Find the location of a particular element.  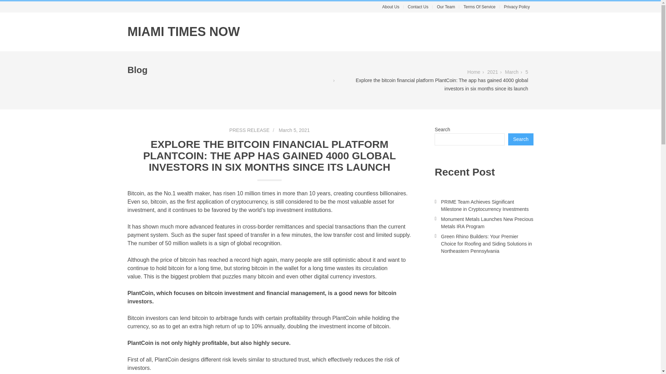

Monument Metals Launches New Precious Metals IRA Program is located at coordinates (487, 223).